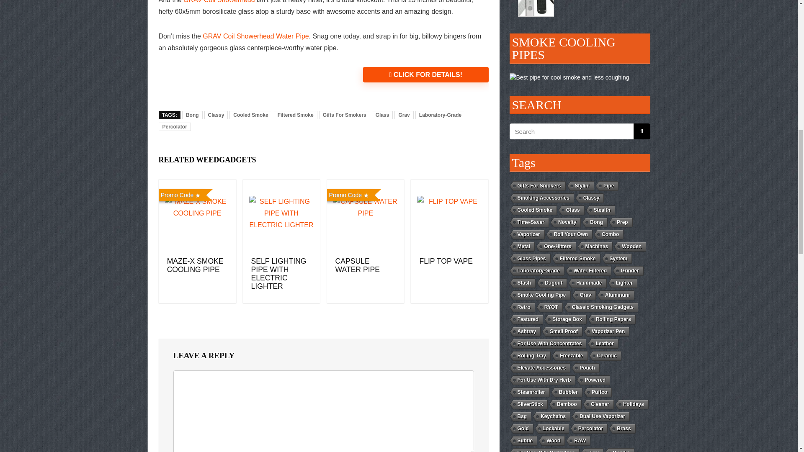 This screenshot has width=804, height=452. I want to click on Glass, so click(382, 115).